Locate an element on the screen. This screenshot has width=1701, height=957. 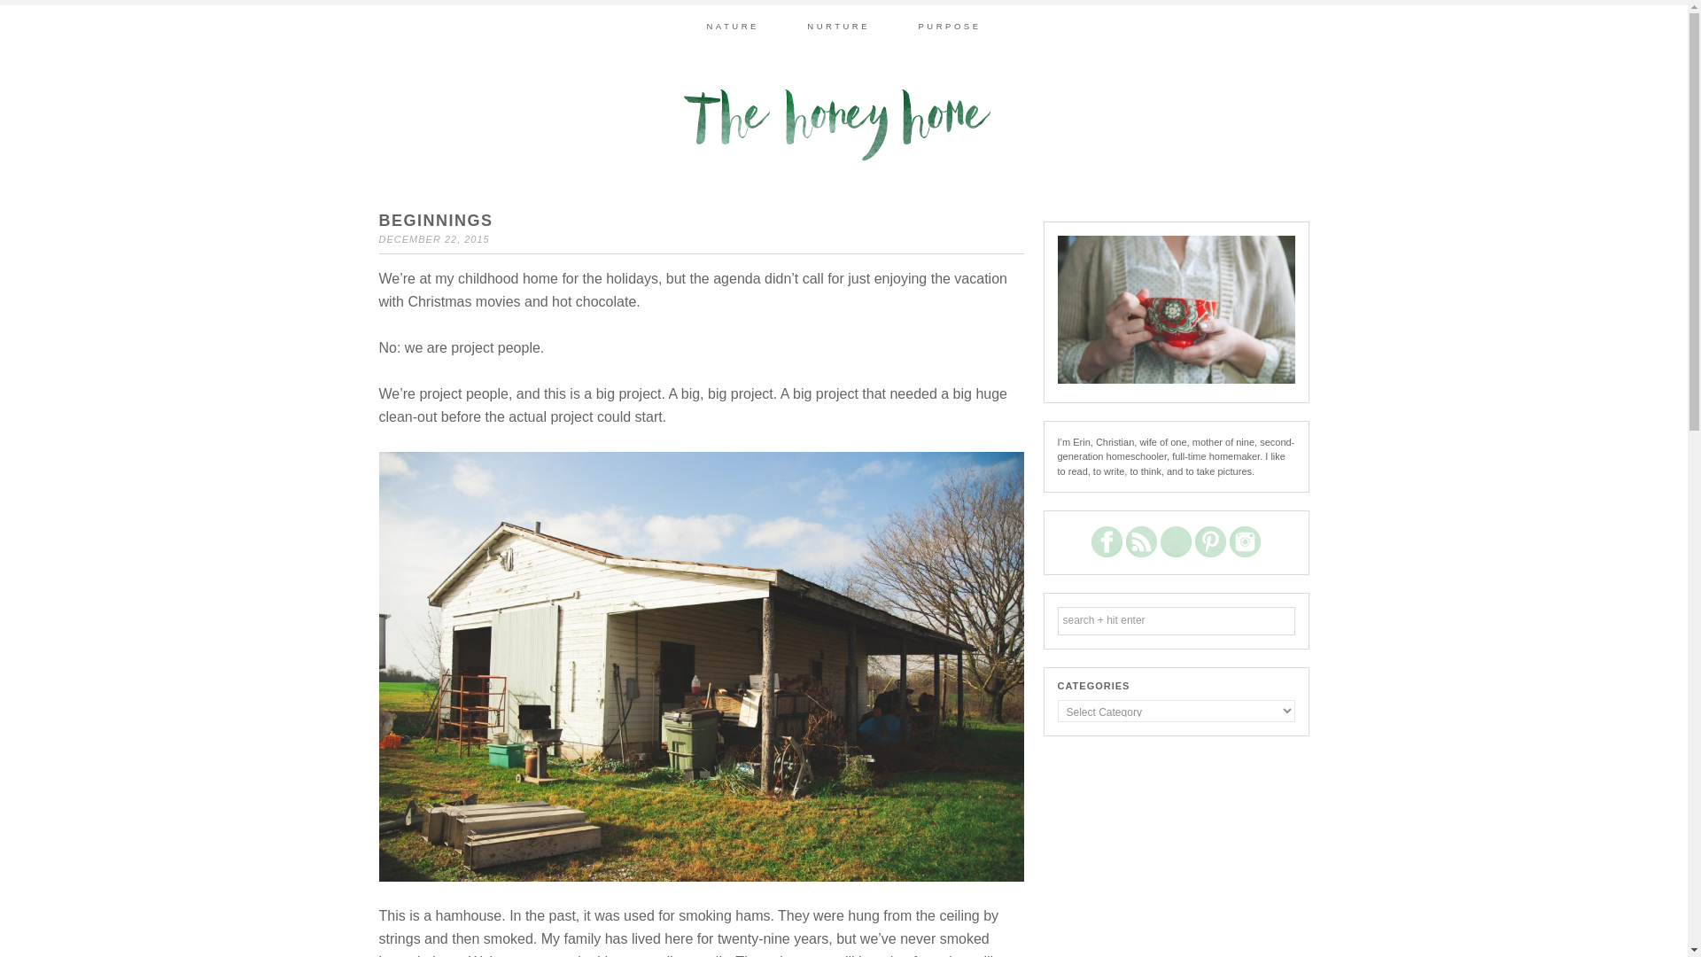
BEGINNINGS is located at coordinates (436, 220).